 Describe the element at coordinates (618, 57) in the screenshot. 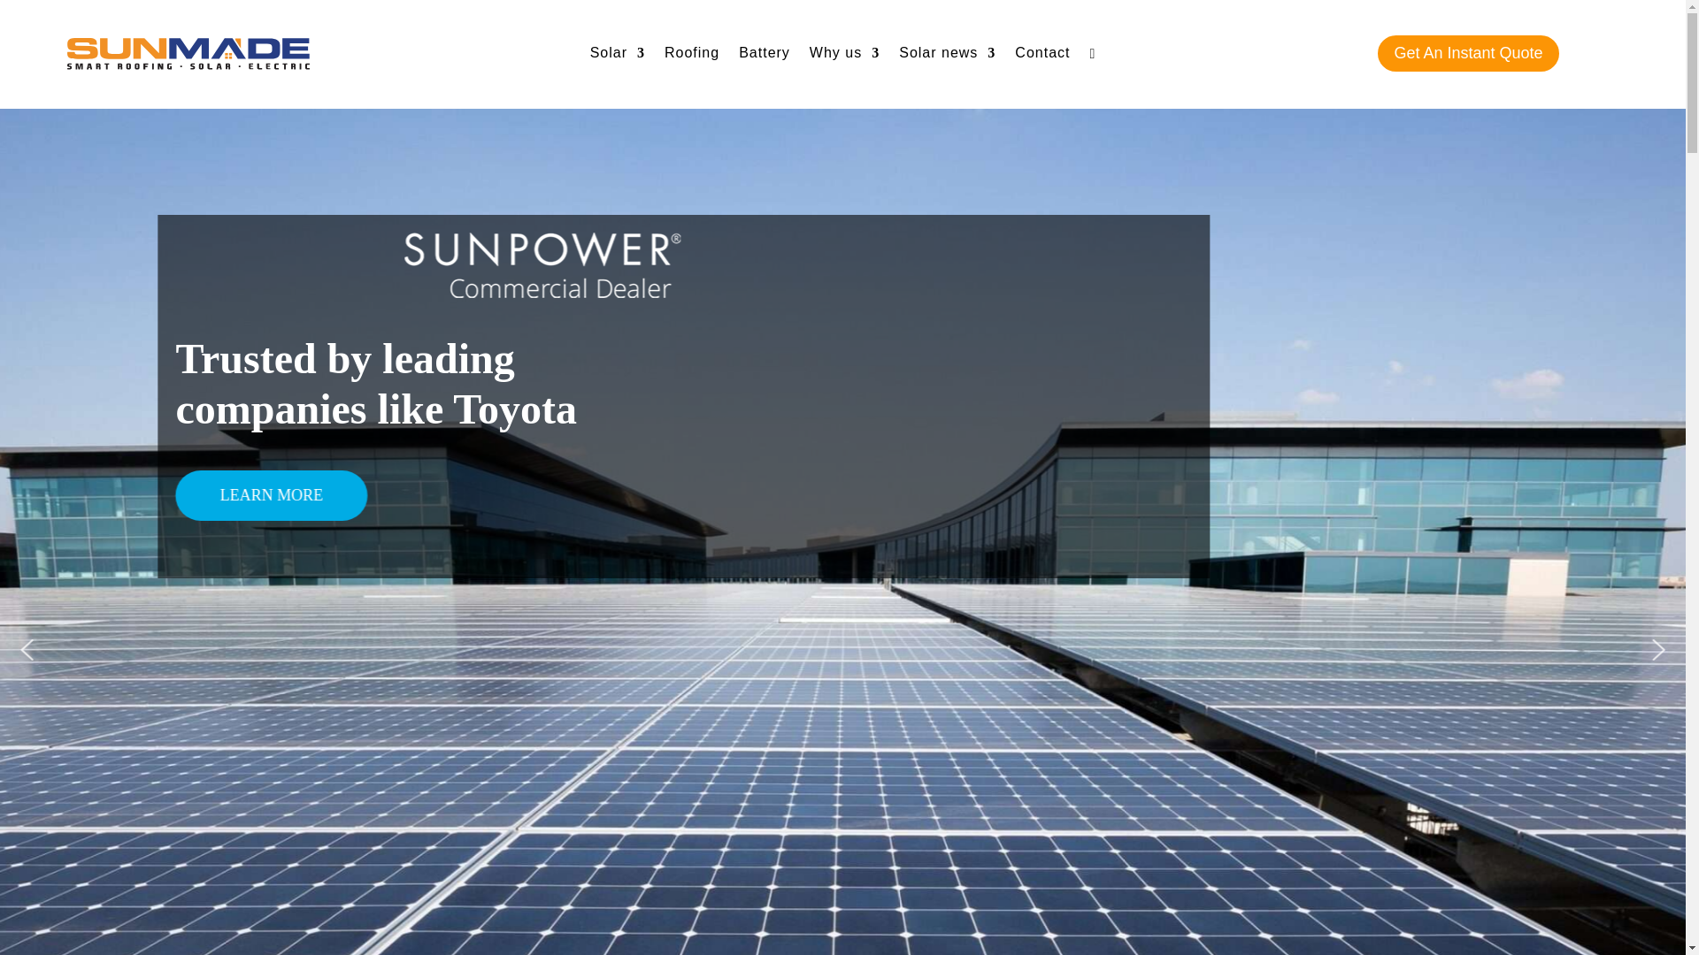

I see `Solar` at that location.